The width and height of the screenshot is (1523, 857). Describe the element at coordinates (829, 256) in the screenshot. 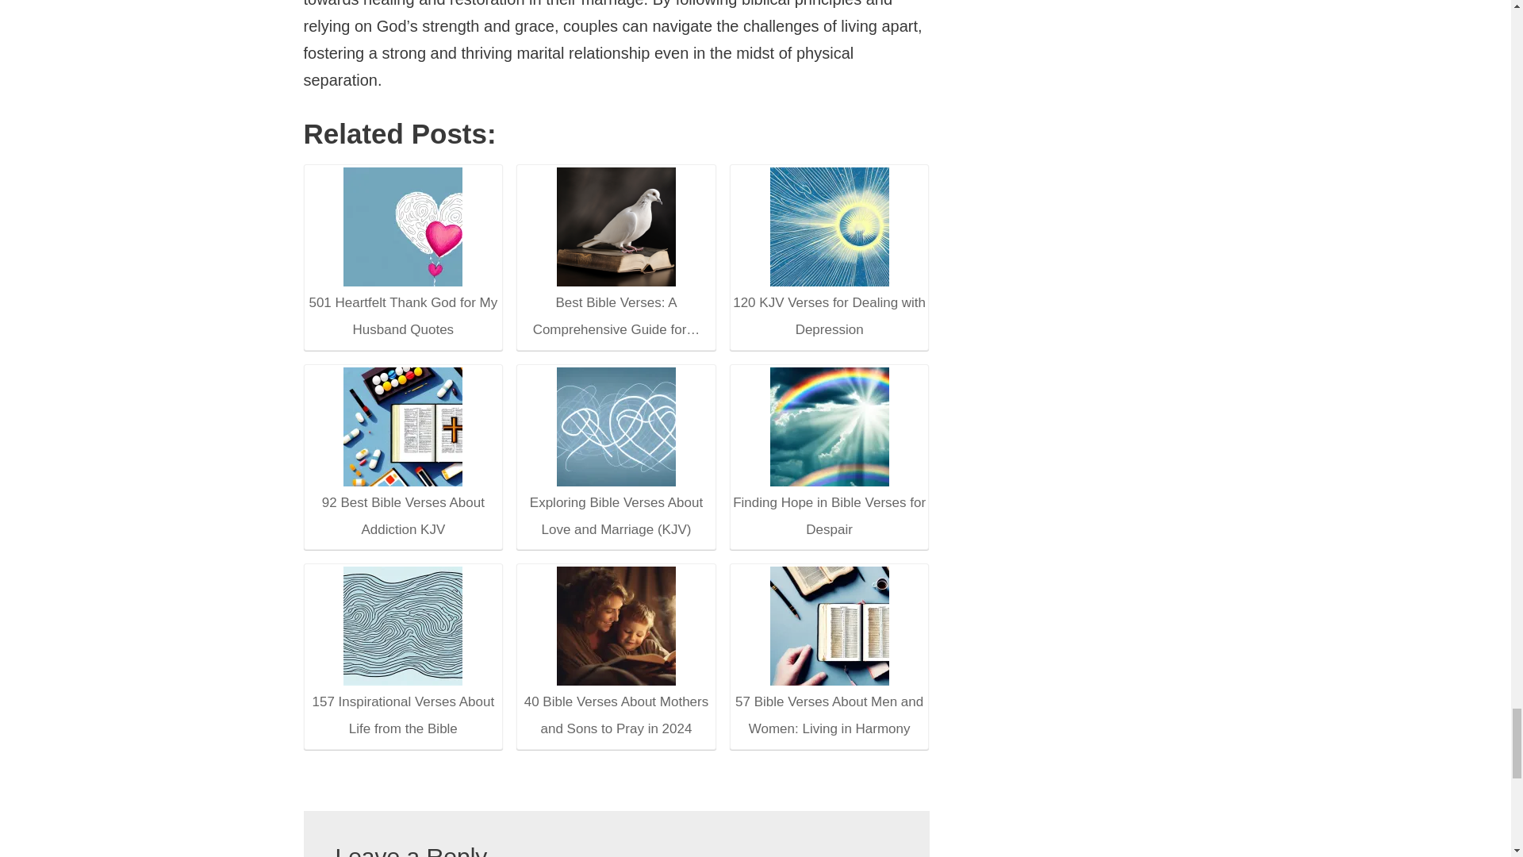

I see `120 KJV Verses for Dealing with Depression` at that location.